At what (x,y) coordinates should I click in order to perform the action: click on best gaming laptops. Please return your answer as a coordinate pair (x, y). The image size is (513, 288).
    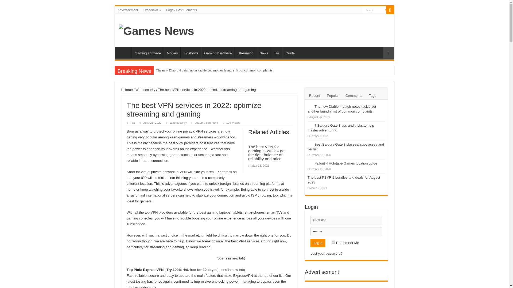
    Looking at the image, I should click on (215, 212).